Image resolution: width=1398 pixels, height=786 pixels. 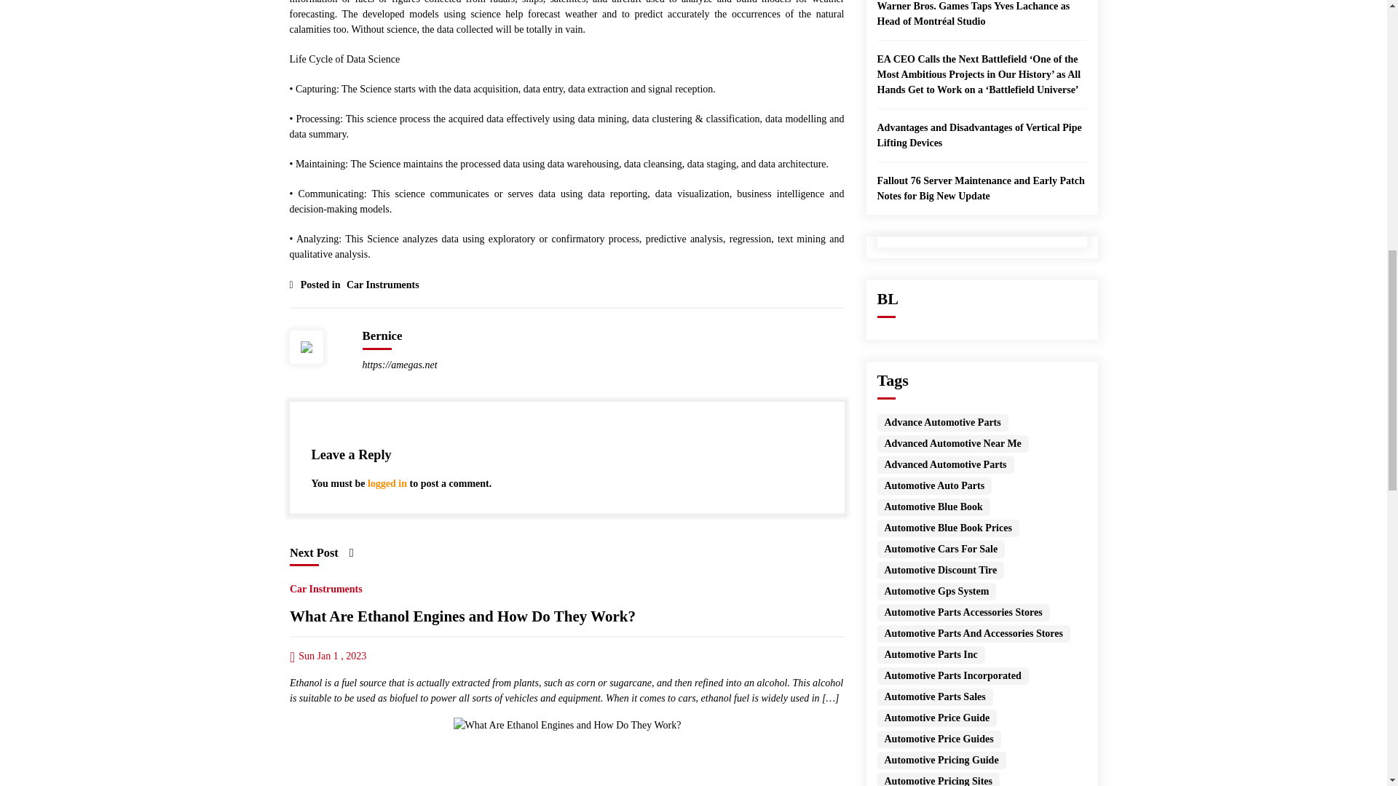 What do you see at coordinates (566, 725) in the screenshot?
I see `What Are Ethanol Engines and How Do They Work?` at bounding box center [566, 725].